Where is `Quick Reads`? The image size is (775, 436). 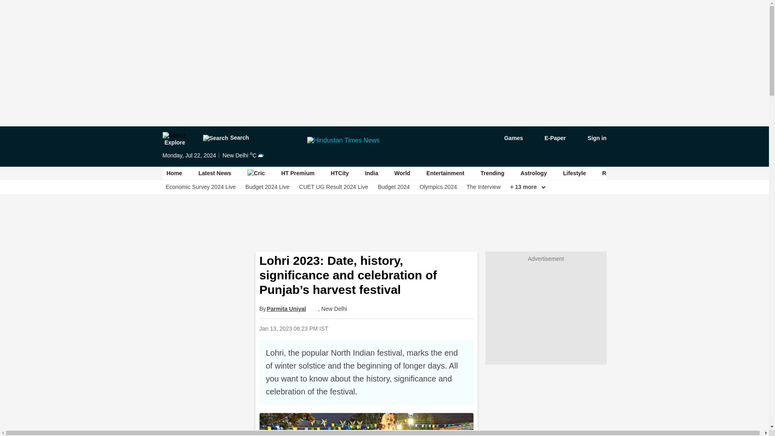 Quick Reads is located at coordinates (358, 328).